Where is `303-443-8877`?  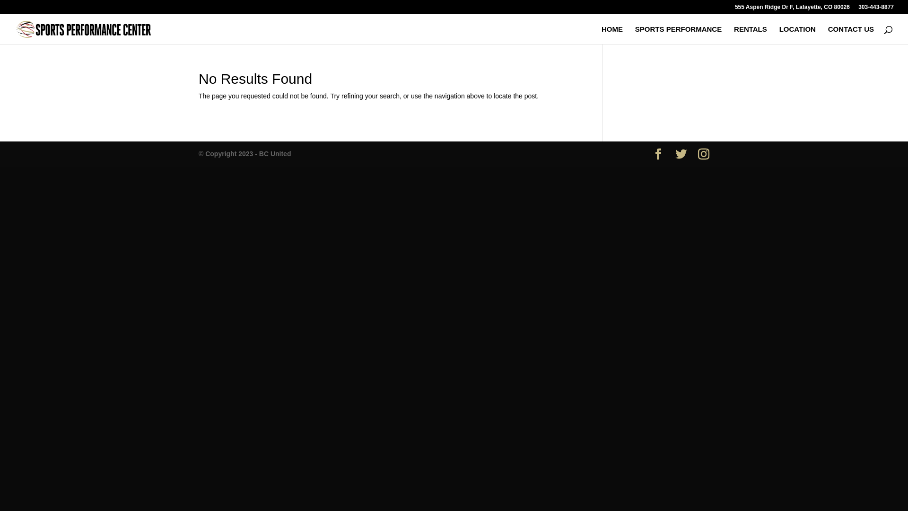
303-443-8877 is located at coordinates (876, 9).